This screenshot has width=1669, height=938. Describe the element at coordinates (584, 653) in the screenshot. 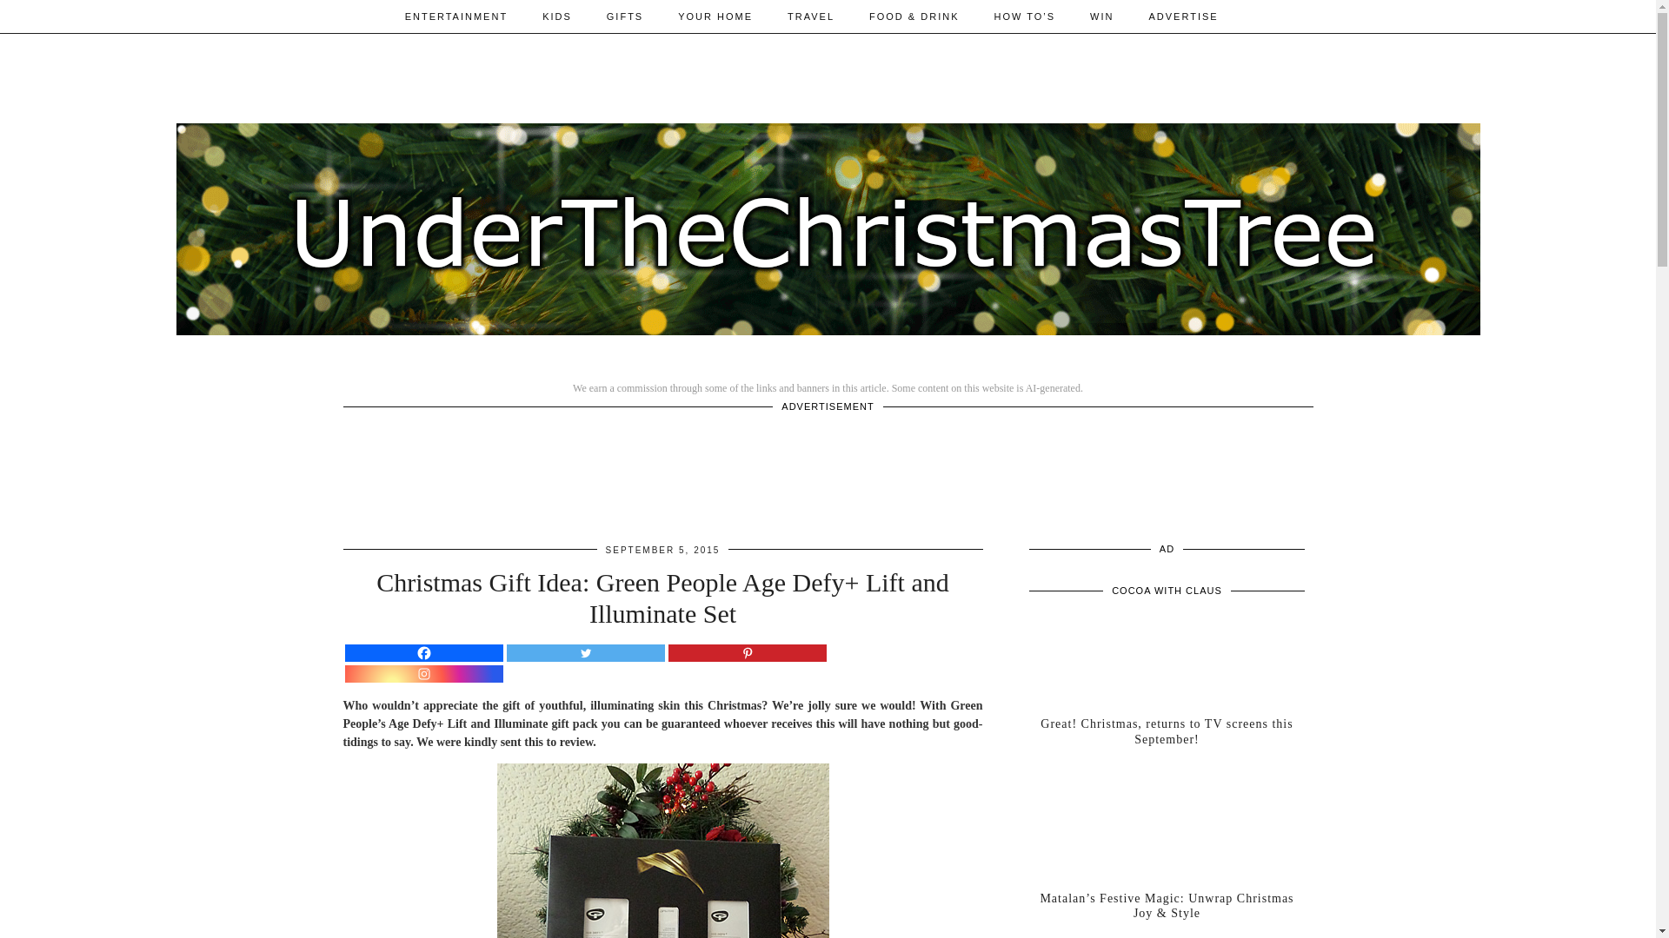

I see `Twitter` at that location.